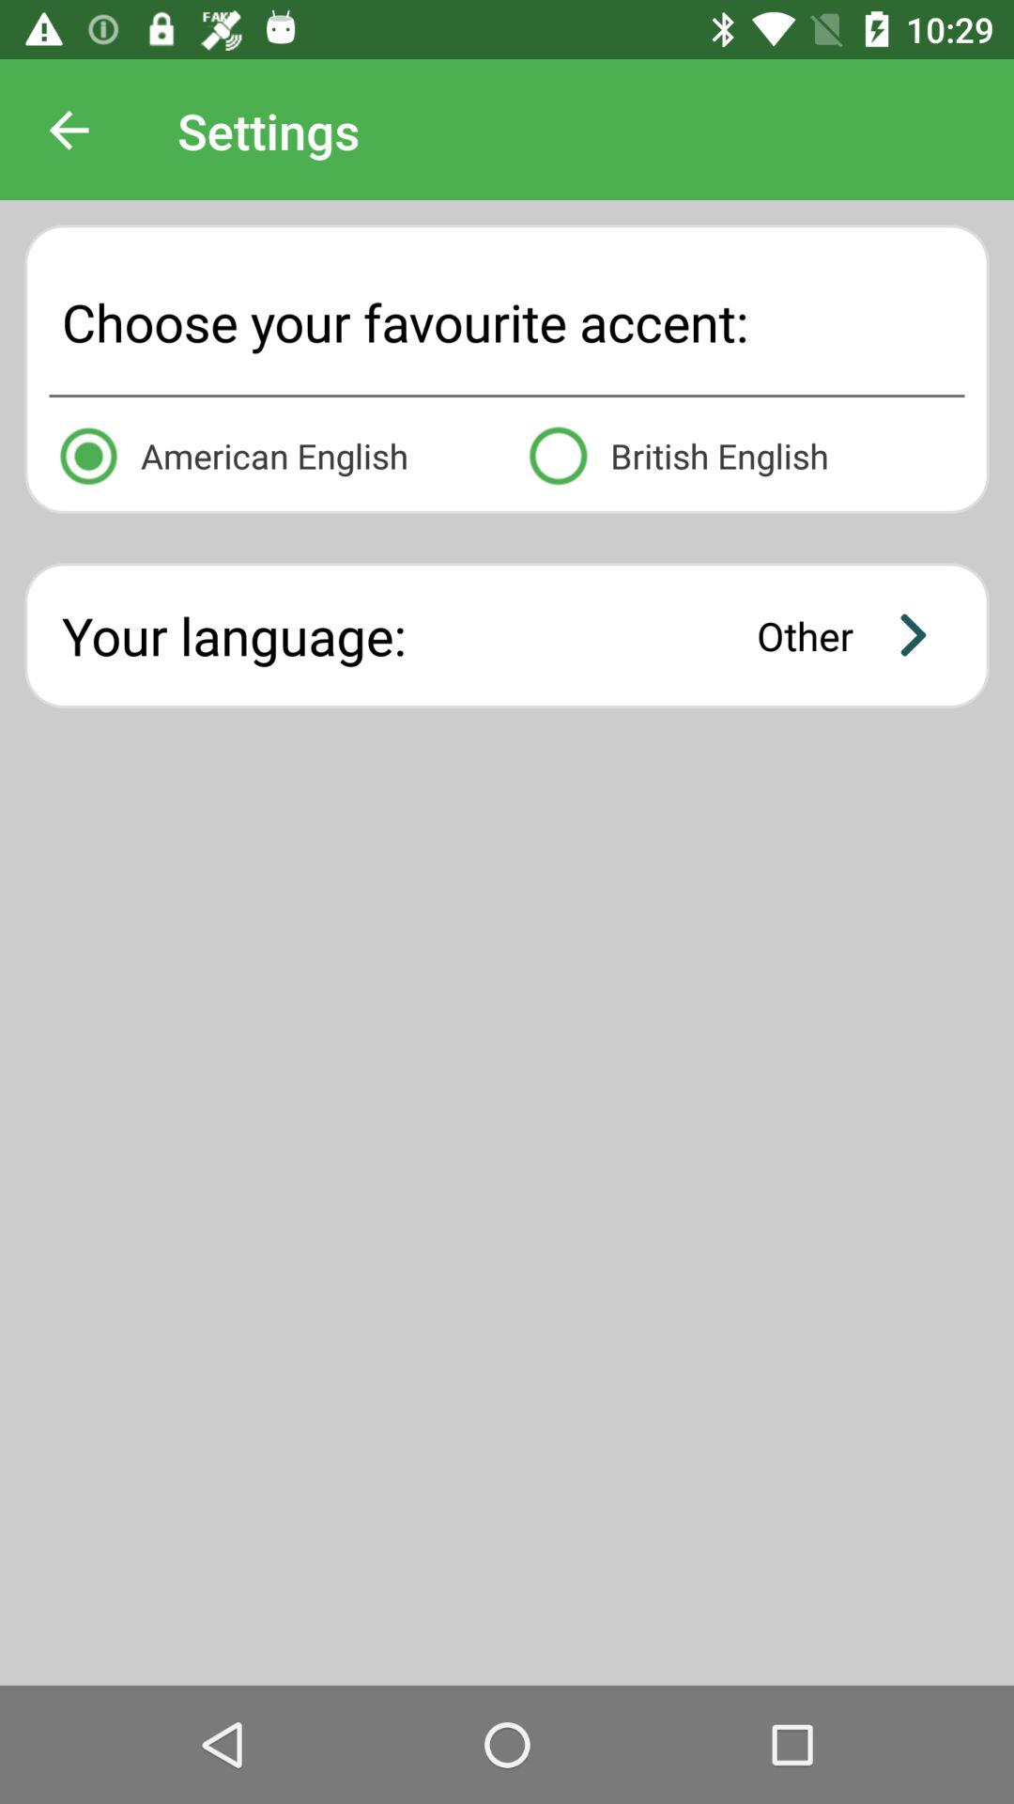 Image resolution: width=1014 pixels, height=1804 pixels. I want to click on tap the icon to the left of british english, so click(271, 453).